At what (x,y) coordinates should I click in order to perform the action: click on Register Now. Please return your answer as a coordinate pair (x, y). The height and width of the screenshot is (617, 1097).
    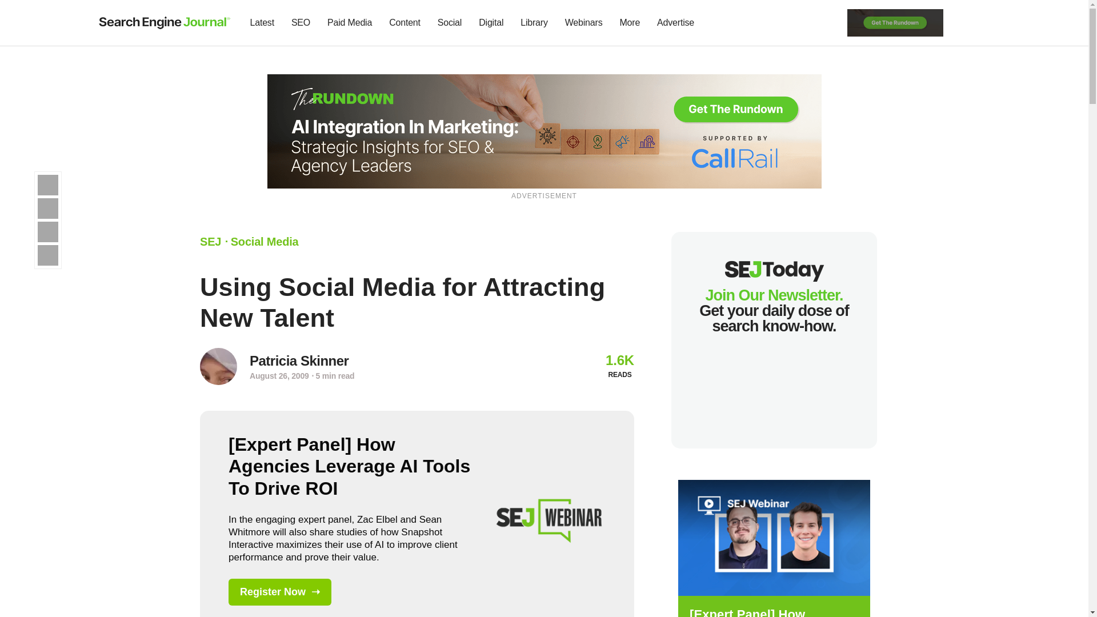
    Looking at the image, I should click on (774, 537).